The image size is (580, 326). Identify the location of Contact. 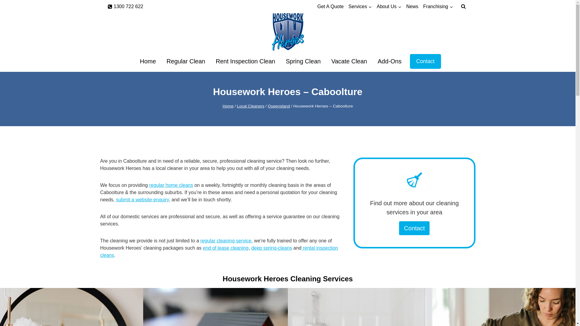
(425, 62).